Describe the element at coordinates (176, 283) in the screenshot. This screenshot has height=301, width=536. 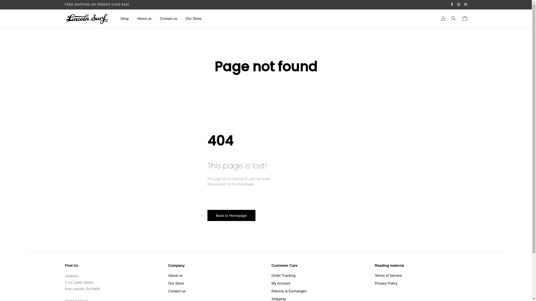
I see `Our Store` at that location.